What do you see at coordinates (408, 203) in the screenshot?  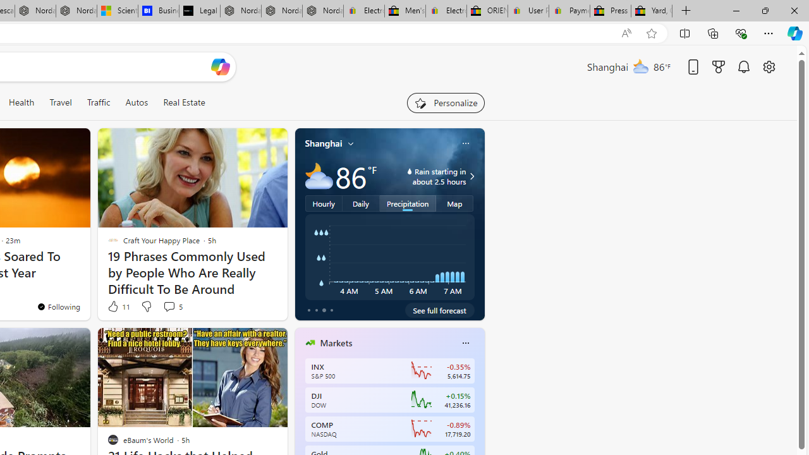 I see `Precipitation` at bounding box center [408, 203].